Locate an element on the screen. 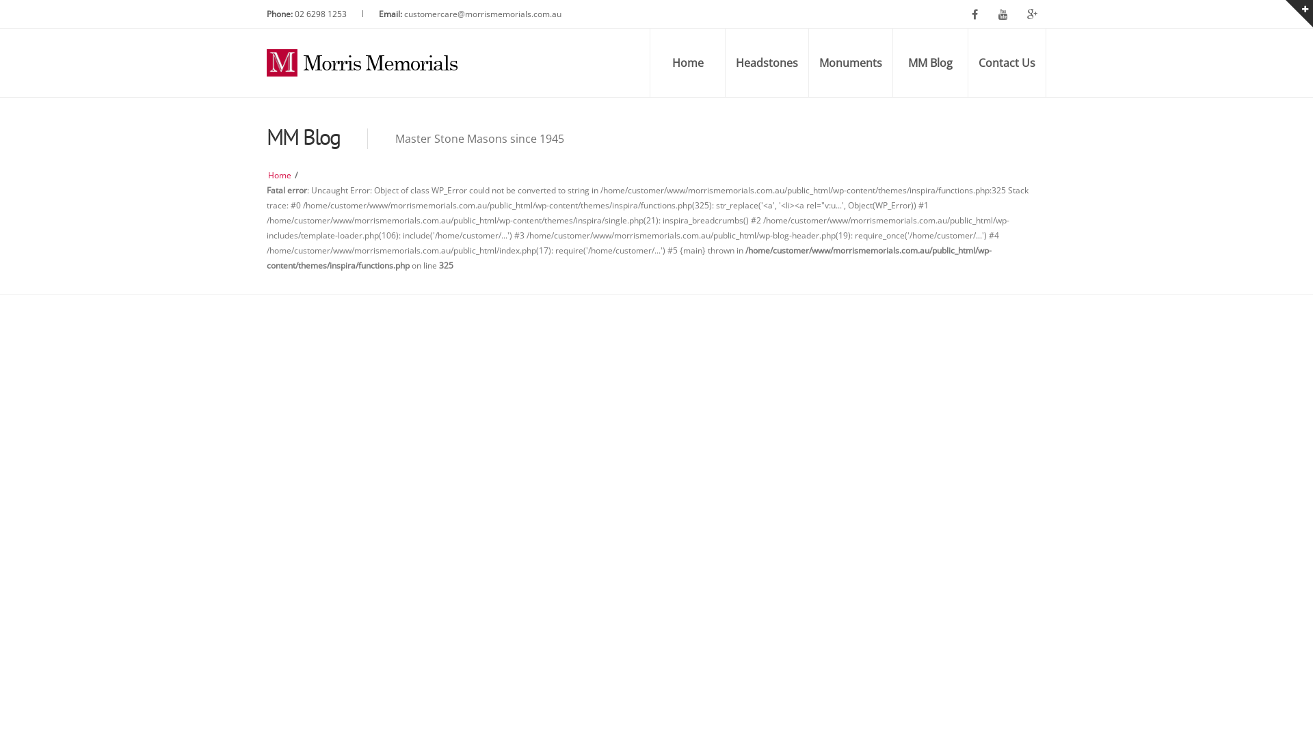 The image size is (1313, 738). customercare@morrismemorials.com.au is located at coordinates (483, 14).